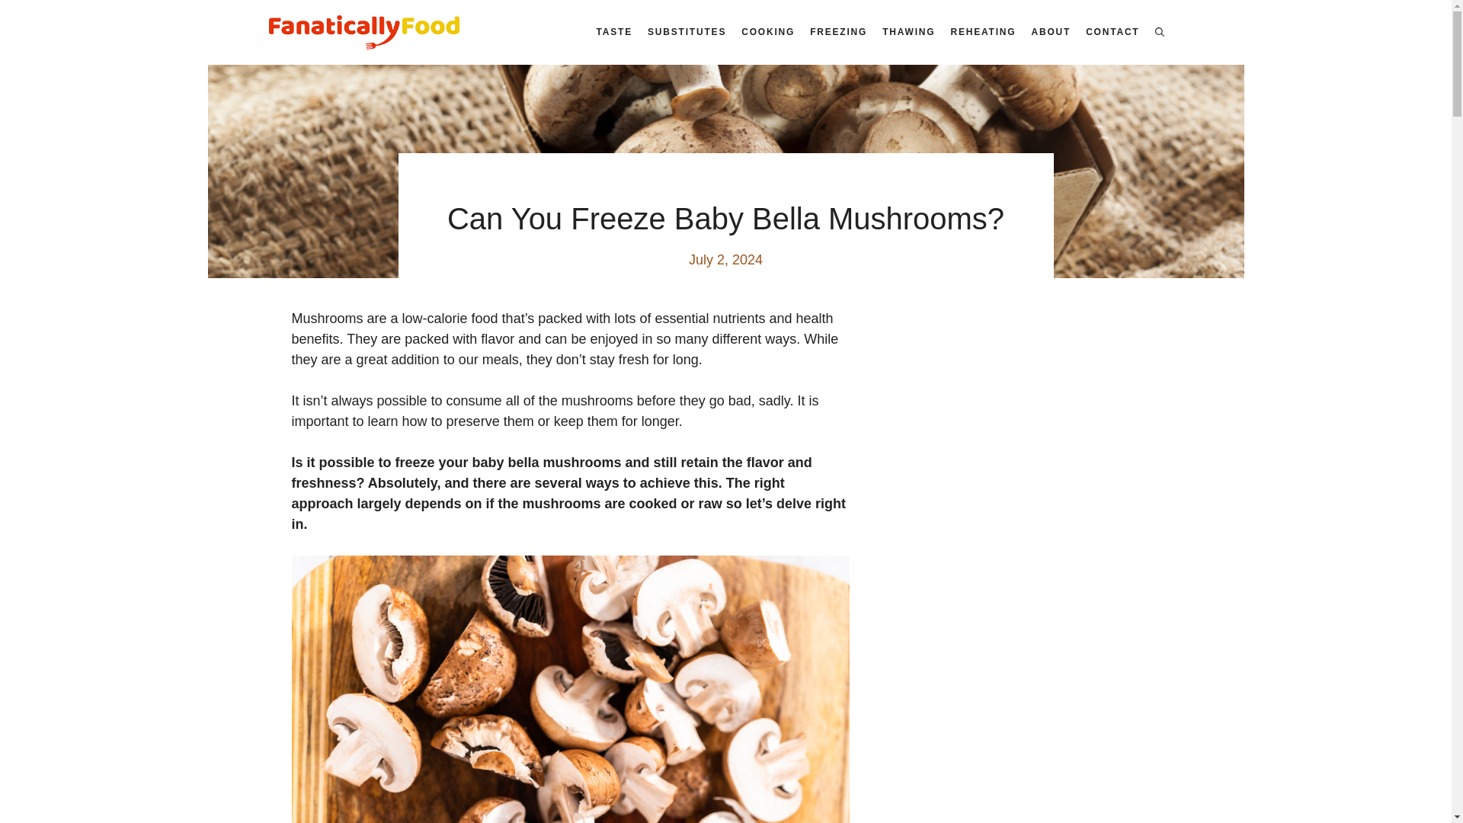  Describe the element at coordinates (1112, 32) in the screenshot. I see `CONTACT` at that location.